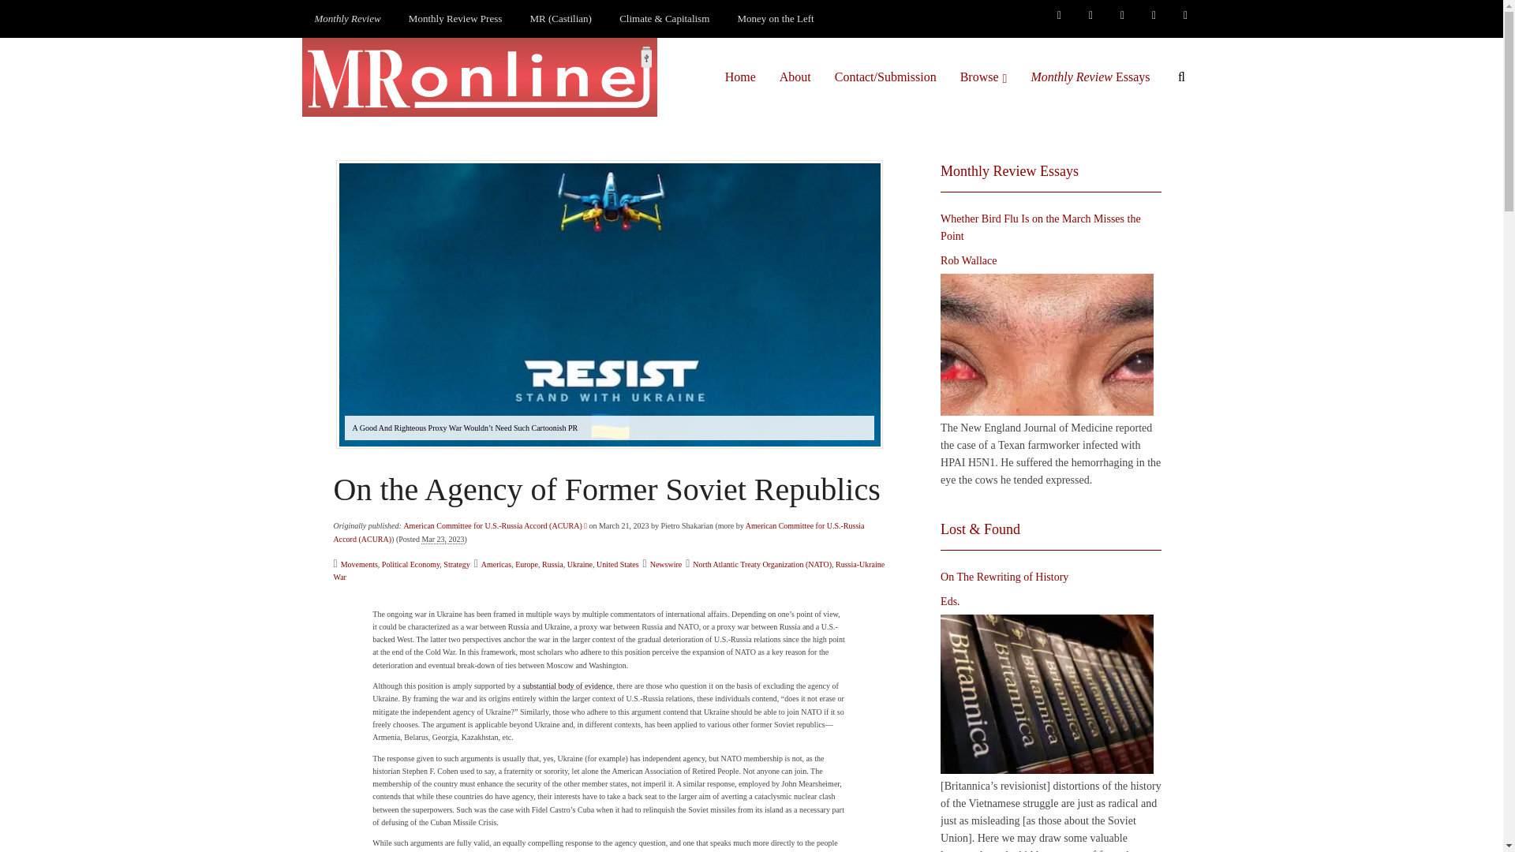 The width and height of the screenshot is (1515, 852). Describe the element at coordinates (347, 19) in the screenshot. I see `Monthly Review Magazine` at that location.